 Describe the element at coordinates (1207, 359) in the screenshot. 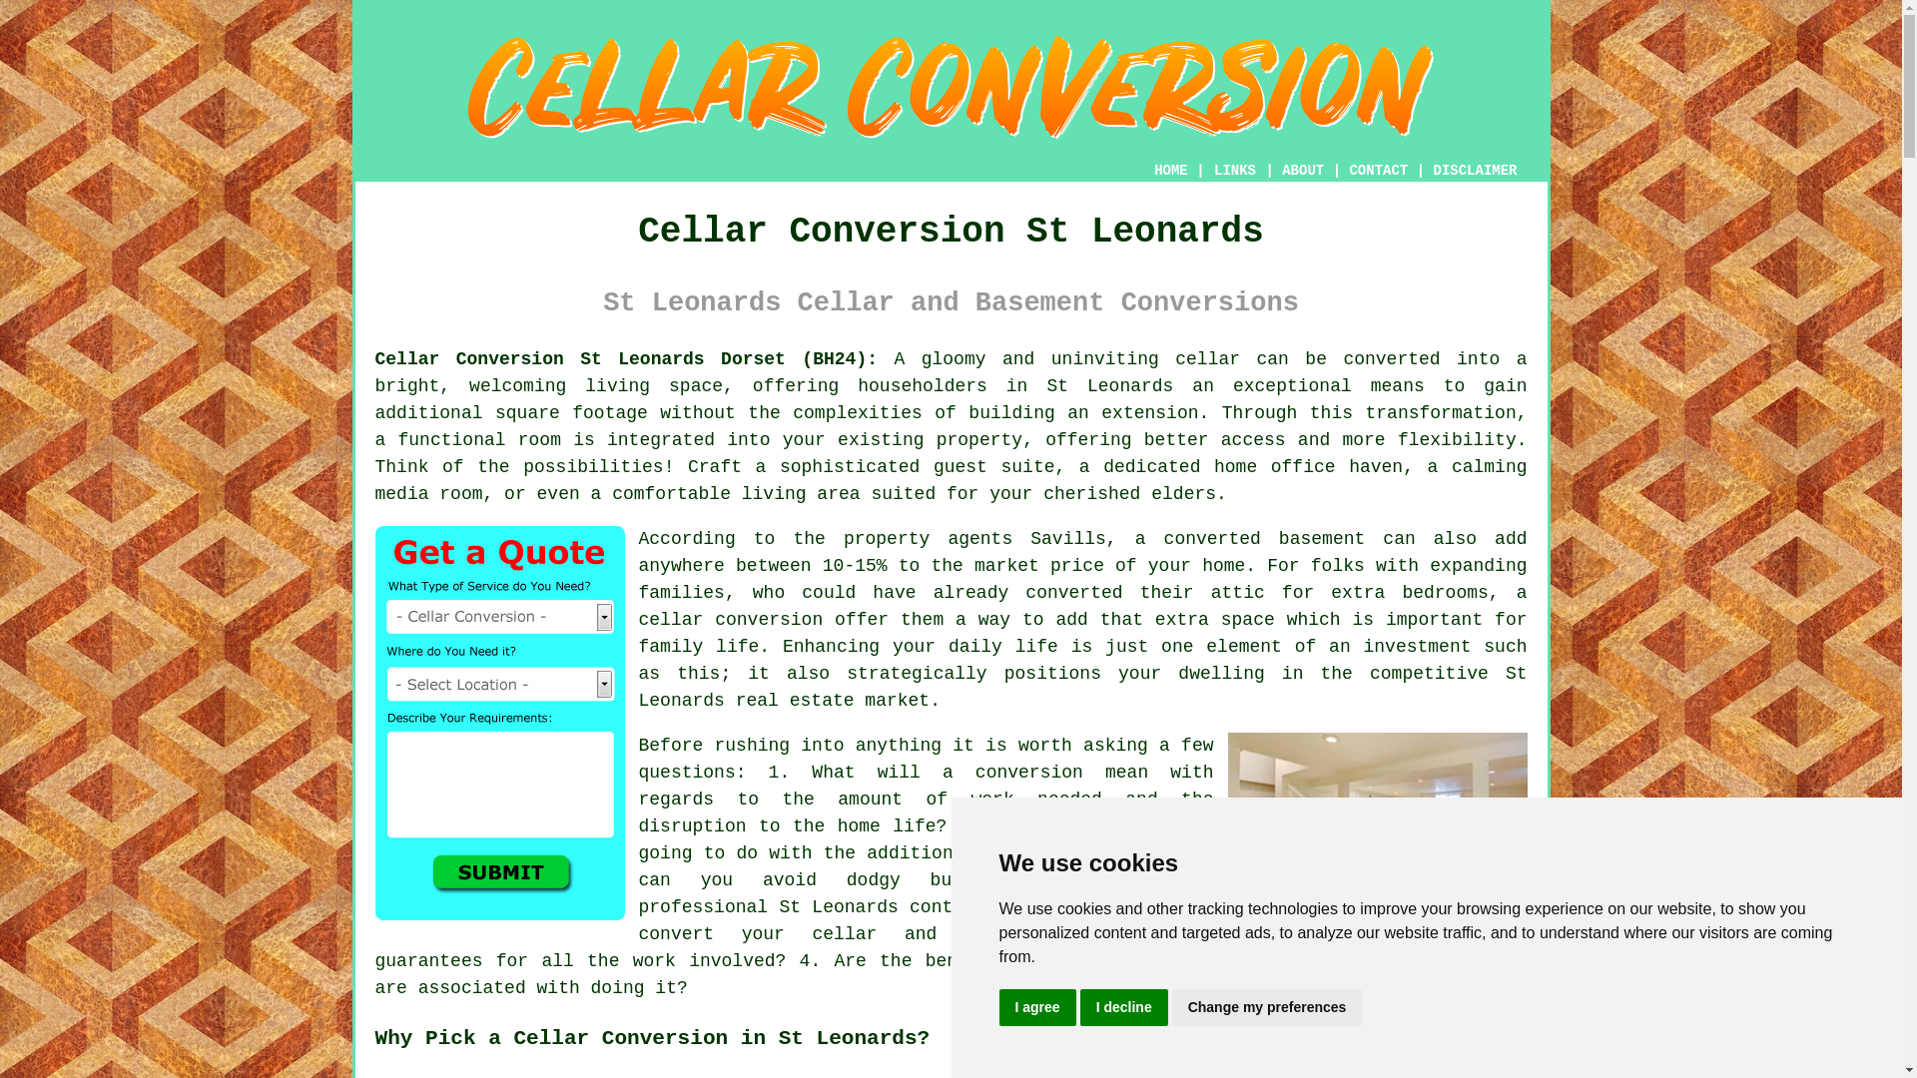

I see `cellar` at that location.